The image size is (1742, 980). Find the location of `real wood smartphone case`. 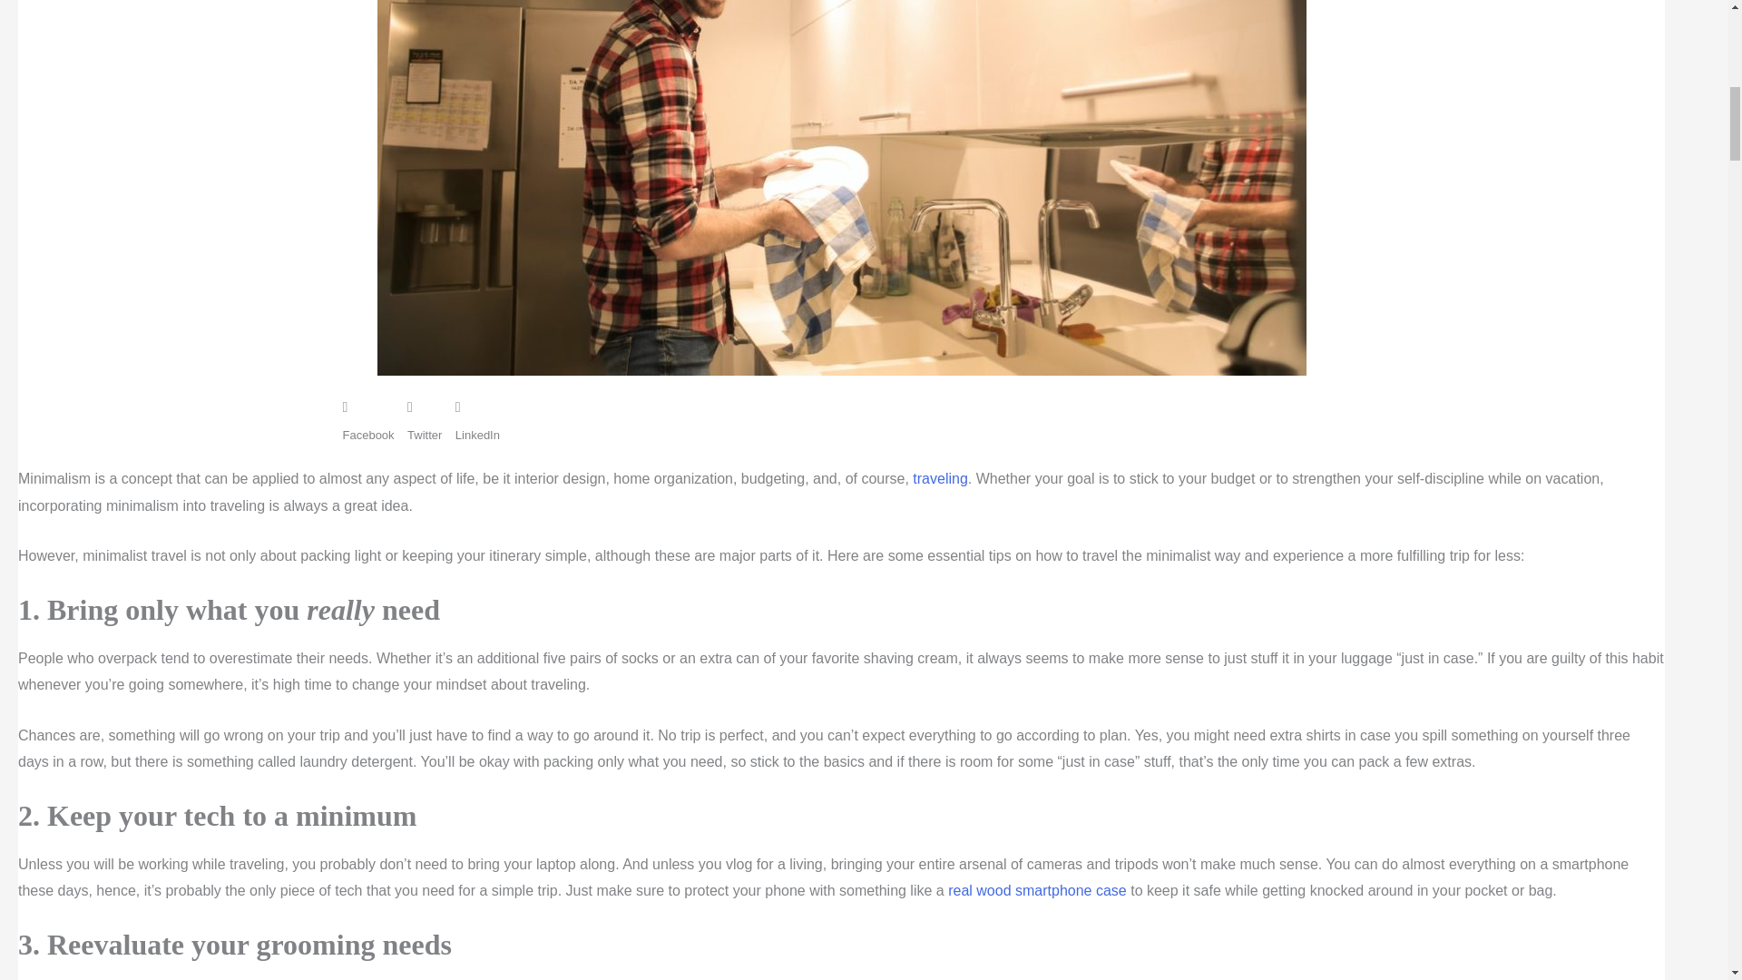

real wood smartphone case is located at coordinates (1037, 891).